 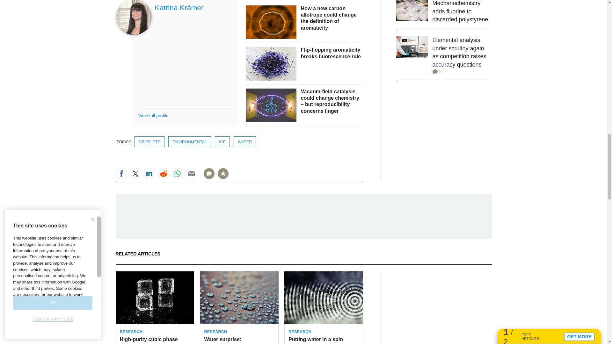 I want to click on Share this on Facebook, so click(x=121, y=173).